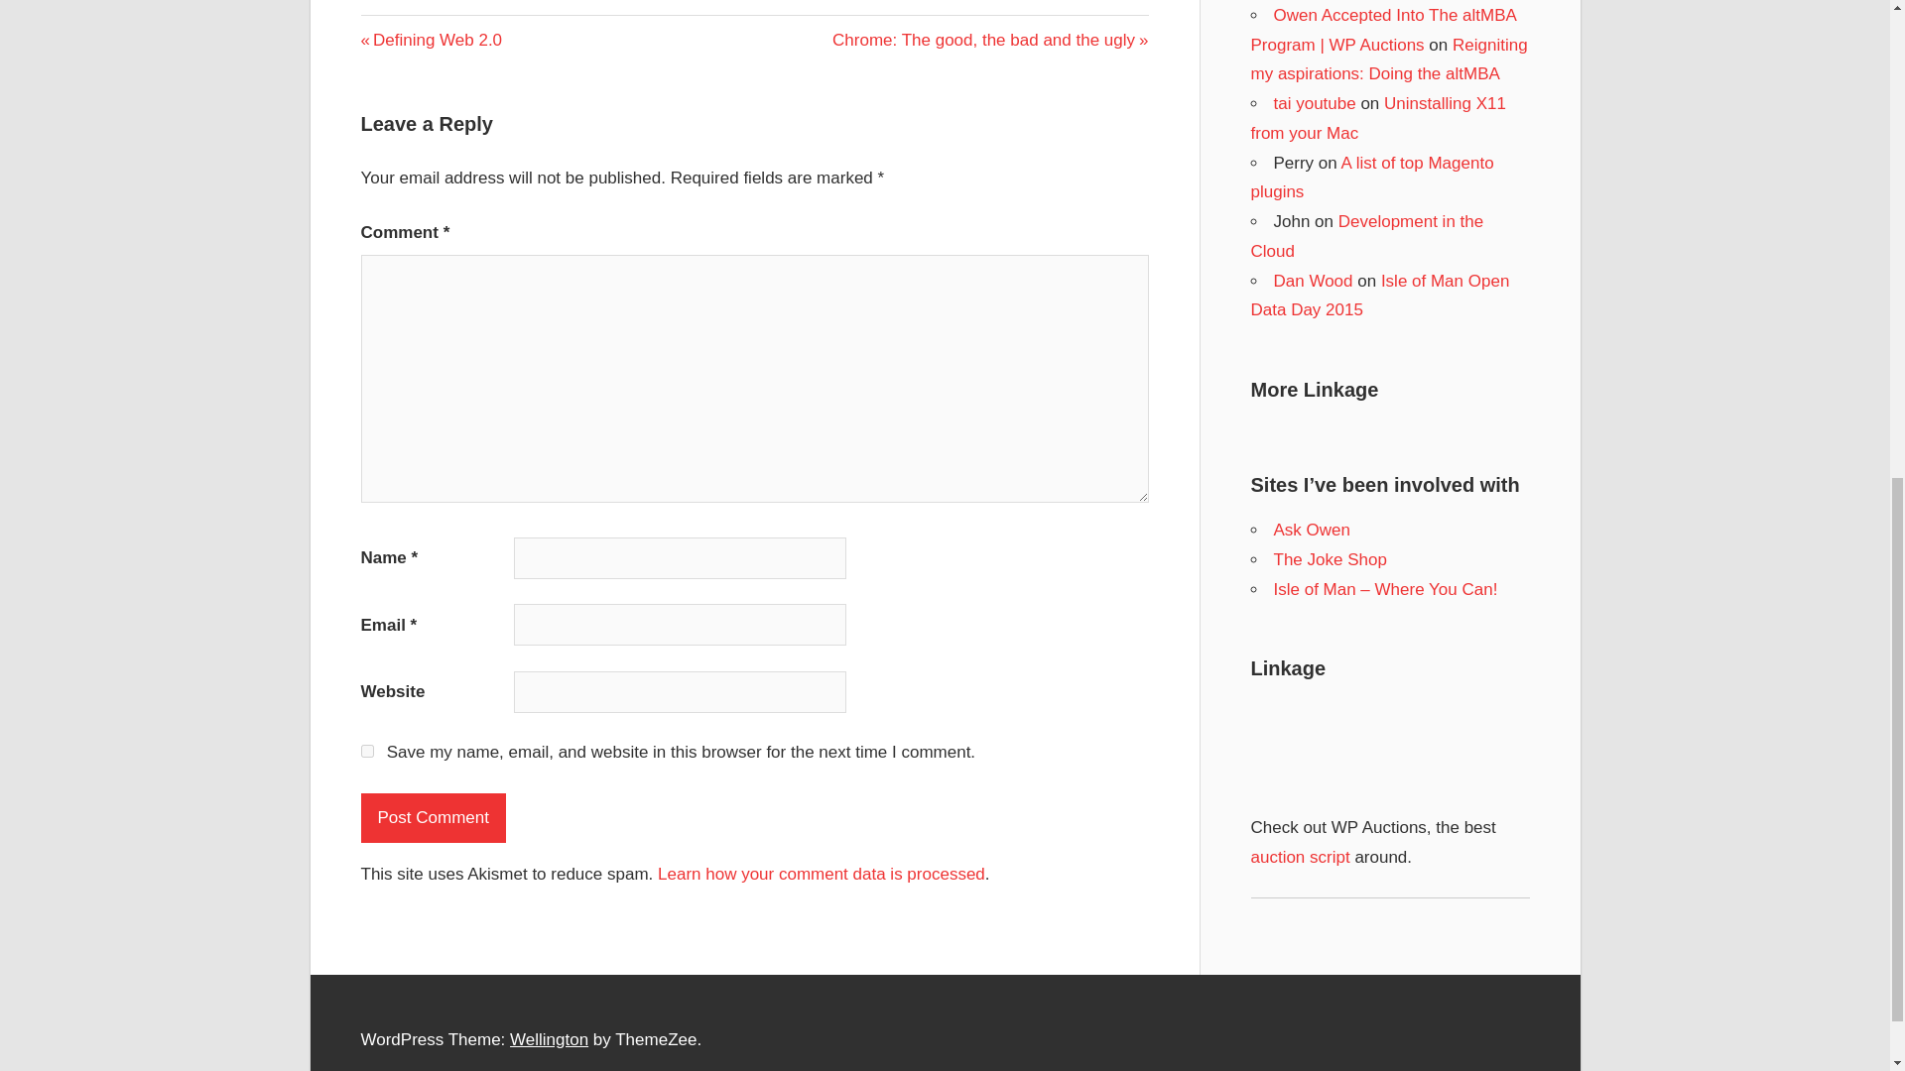 The height and width of the screenshot is (1071, 1905). I want to click on yes, so click(367, 750).